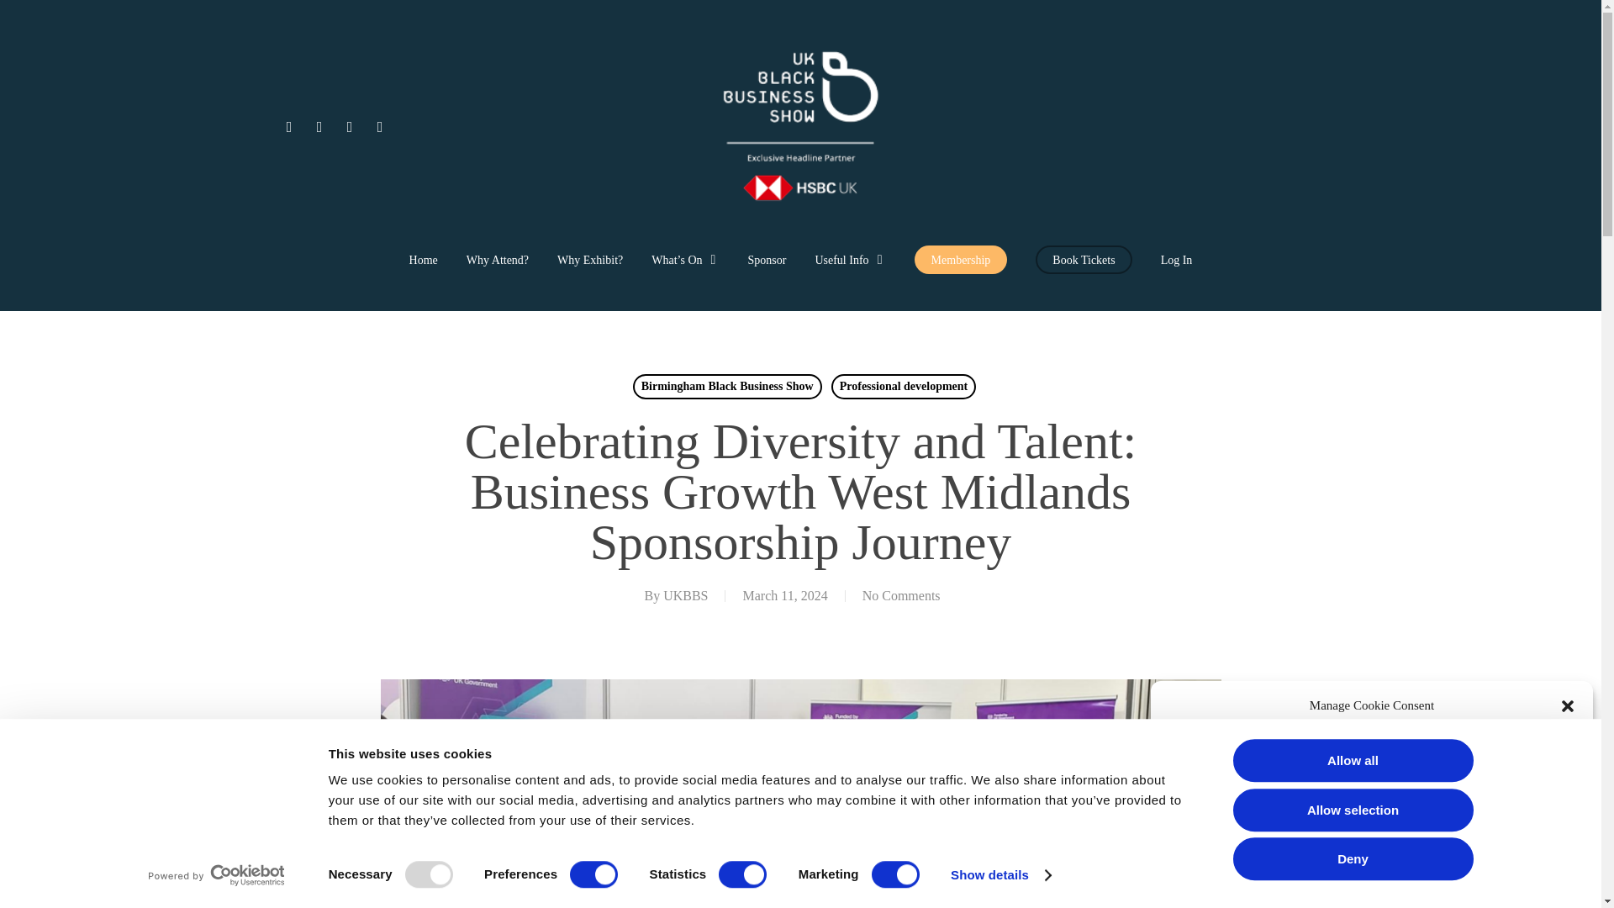 The width and height of the screenshot is (1614, 908). Describe the element at coordinates (1000, 875) in the screenshot. I see `Show details` at that location.